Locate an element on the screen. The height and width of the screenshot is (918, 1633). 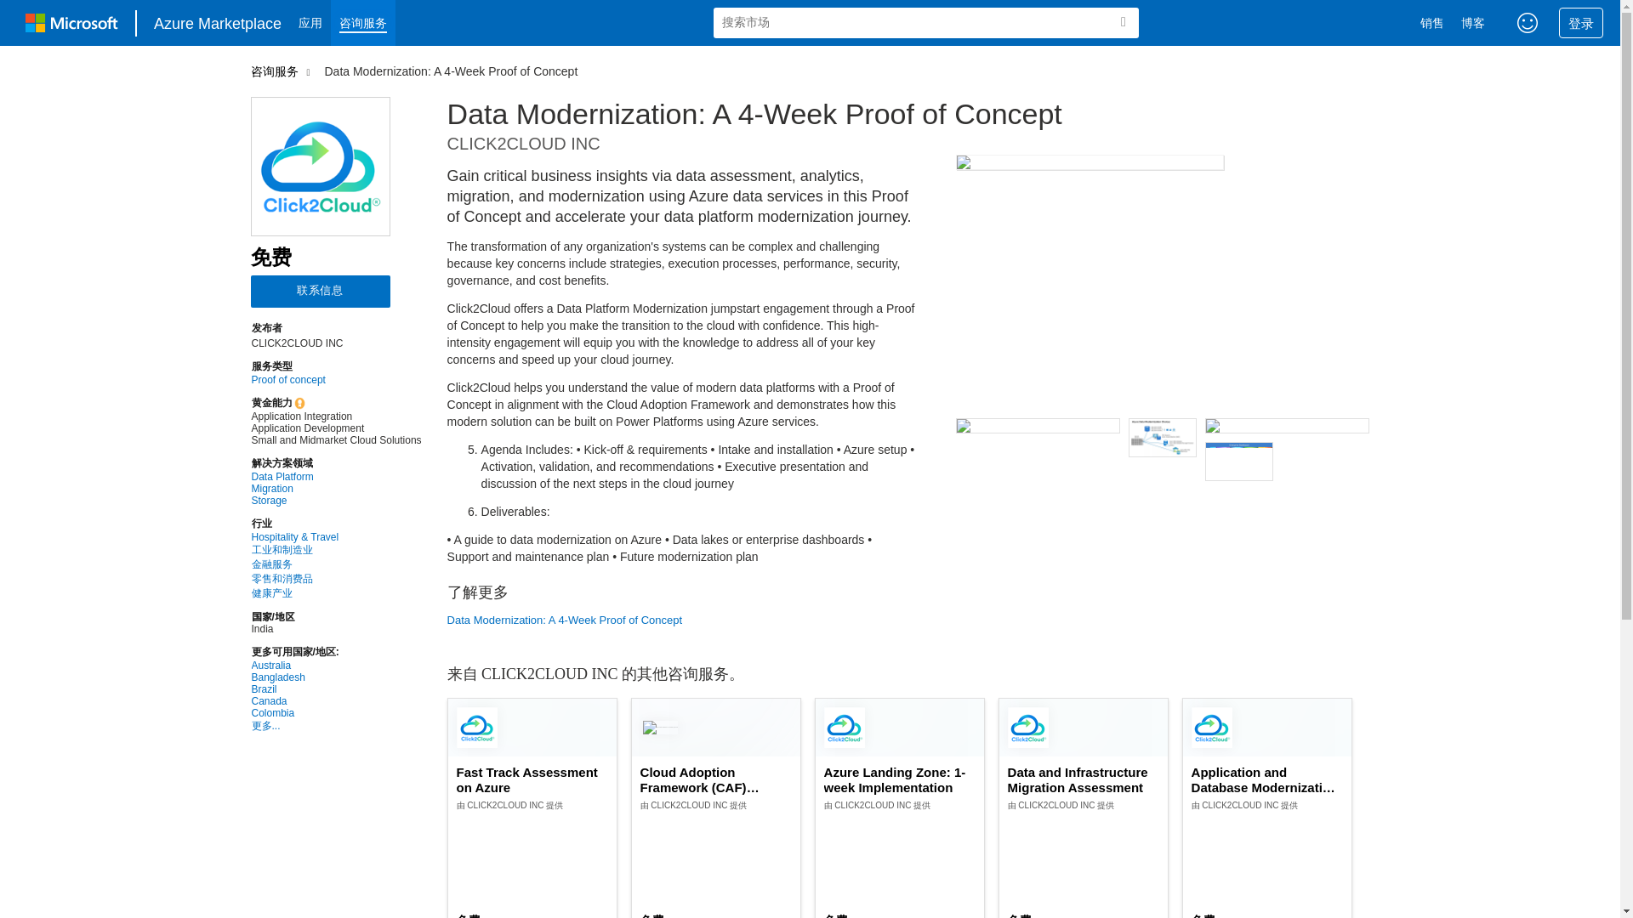
Search is located at coordinates (1123, 22).